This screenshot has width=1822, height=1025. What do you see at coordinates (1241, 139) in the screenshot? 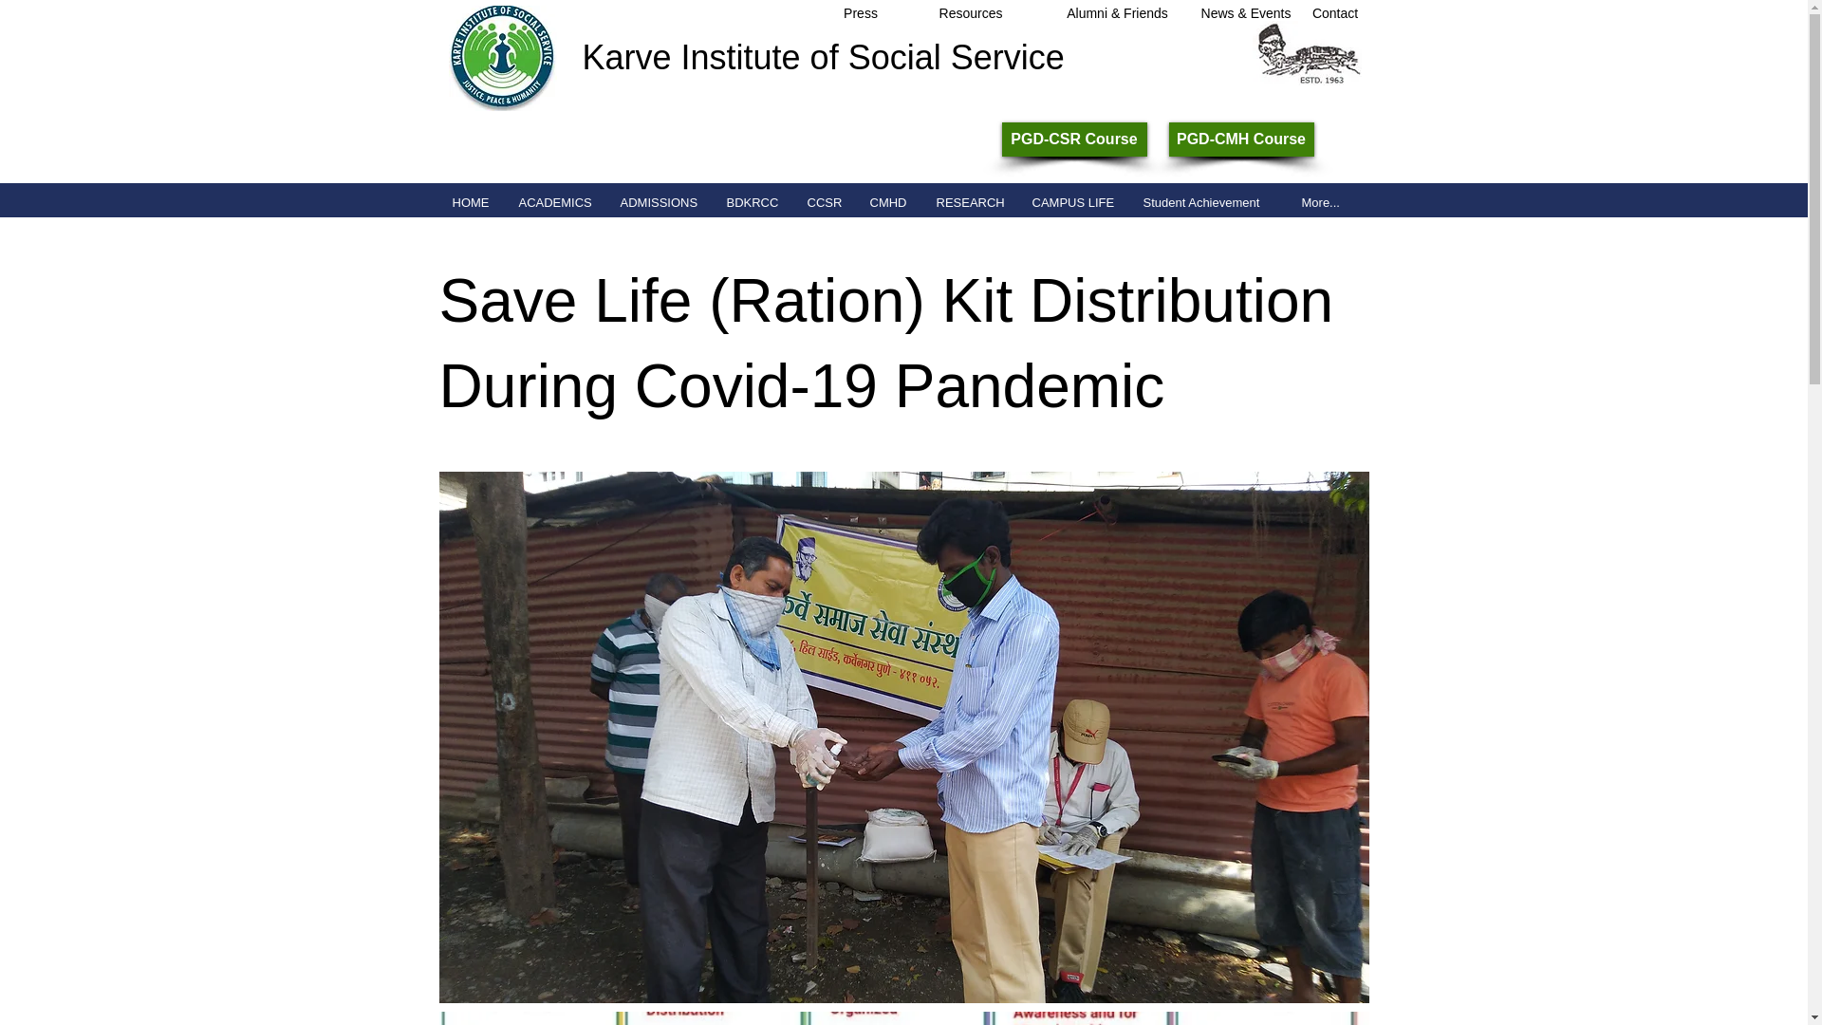
I see `PGD-CMH Course` at bounding box center [1241, 139].